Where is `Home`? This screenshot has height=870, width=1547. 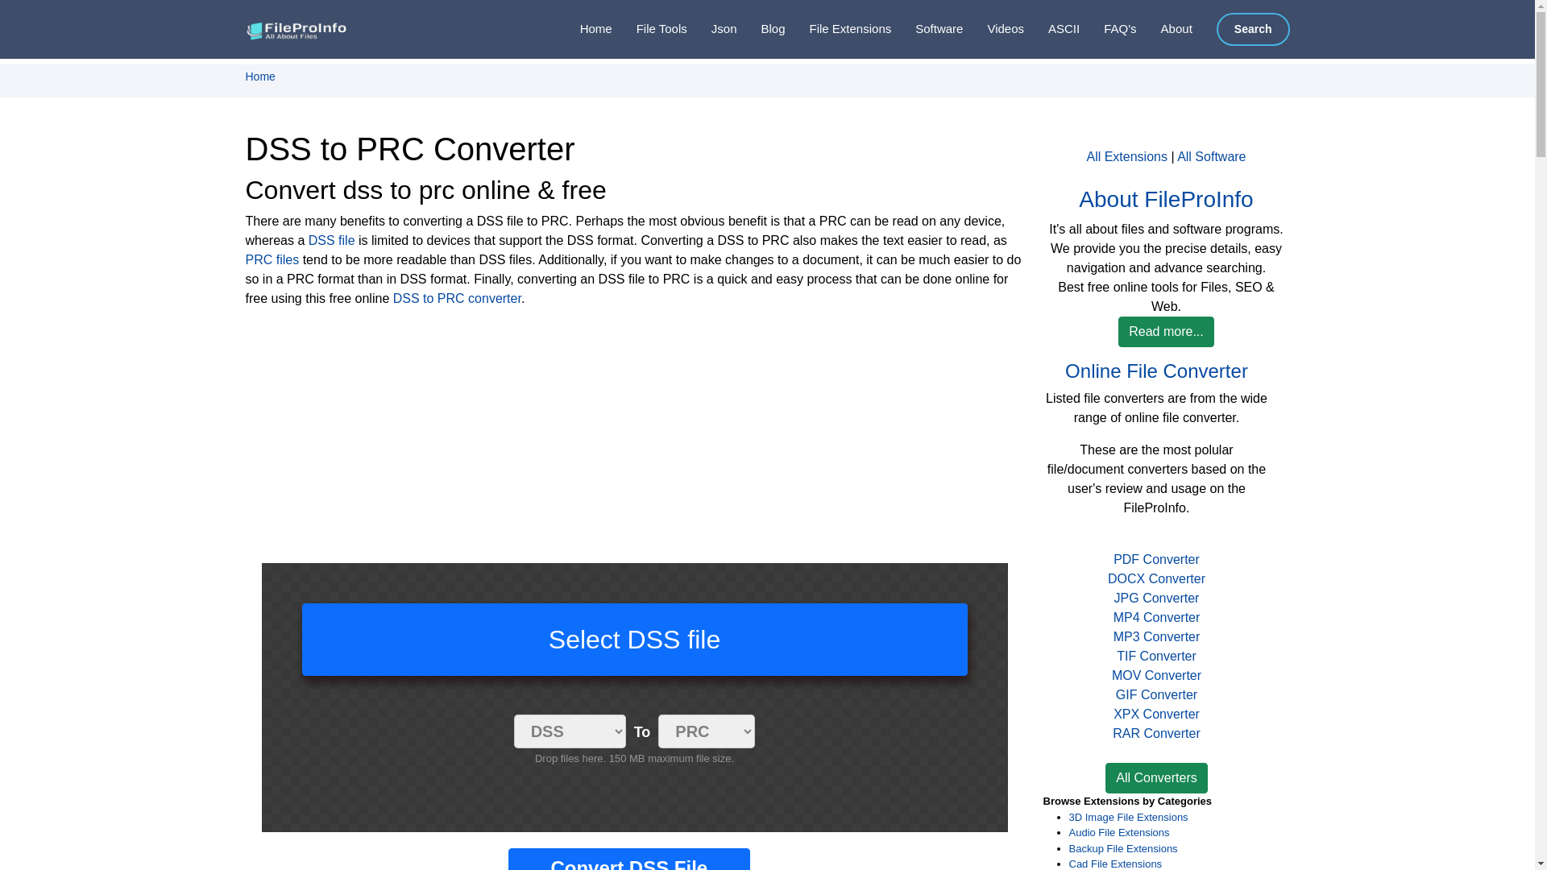
Home is located at coordinates (583, 29).